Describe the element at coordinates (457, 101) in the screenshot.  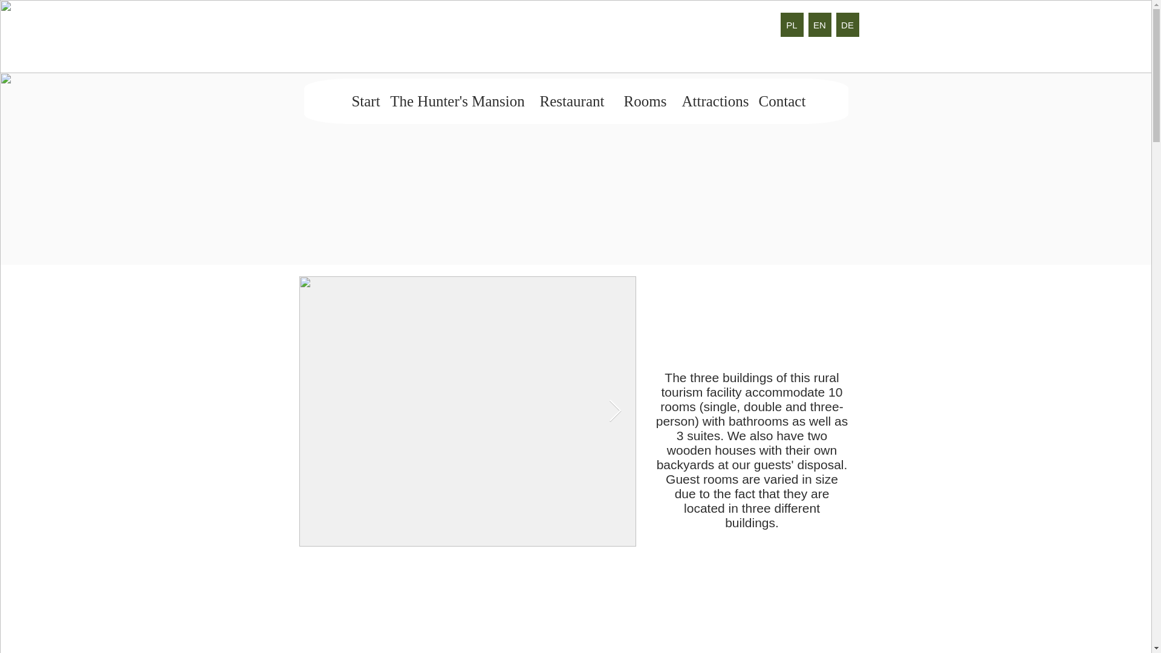
I see `The Hunter's Mansion` at that location.